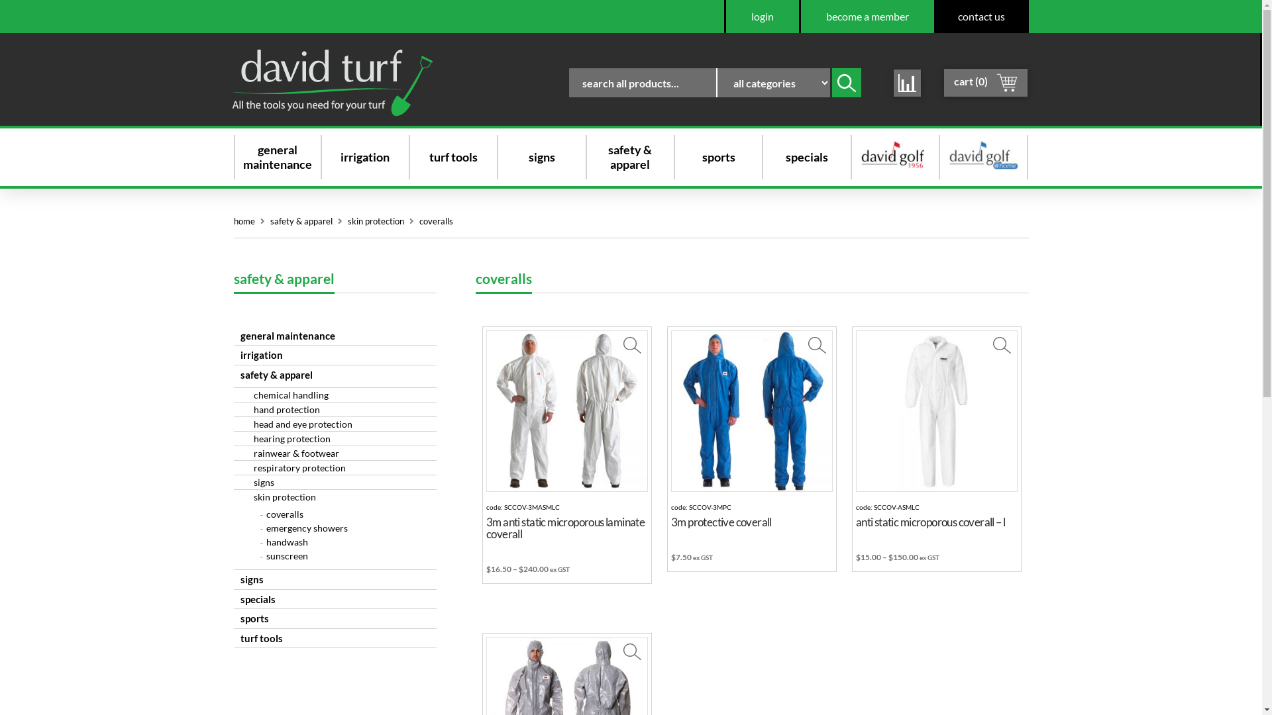 The image size is (1272, 715). Describe the element at coordinates (542, 157) in the screenshot. I see `signs` at that location.